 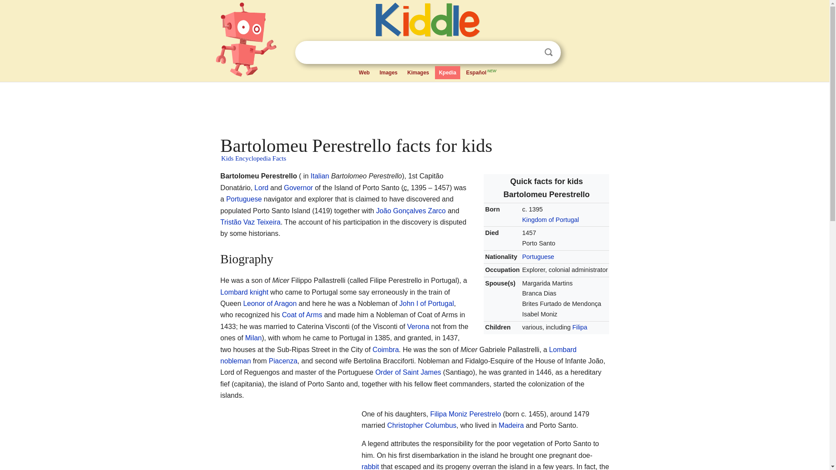 I want to click on Governor, so click(x=298, y=188).